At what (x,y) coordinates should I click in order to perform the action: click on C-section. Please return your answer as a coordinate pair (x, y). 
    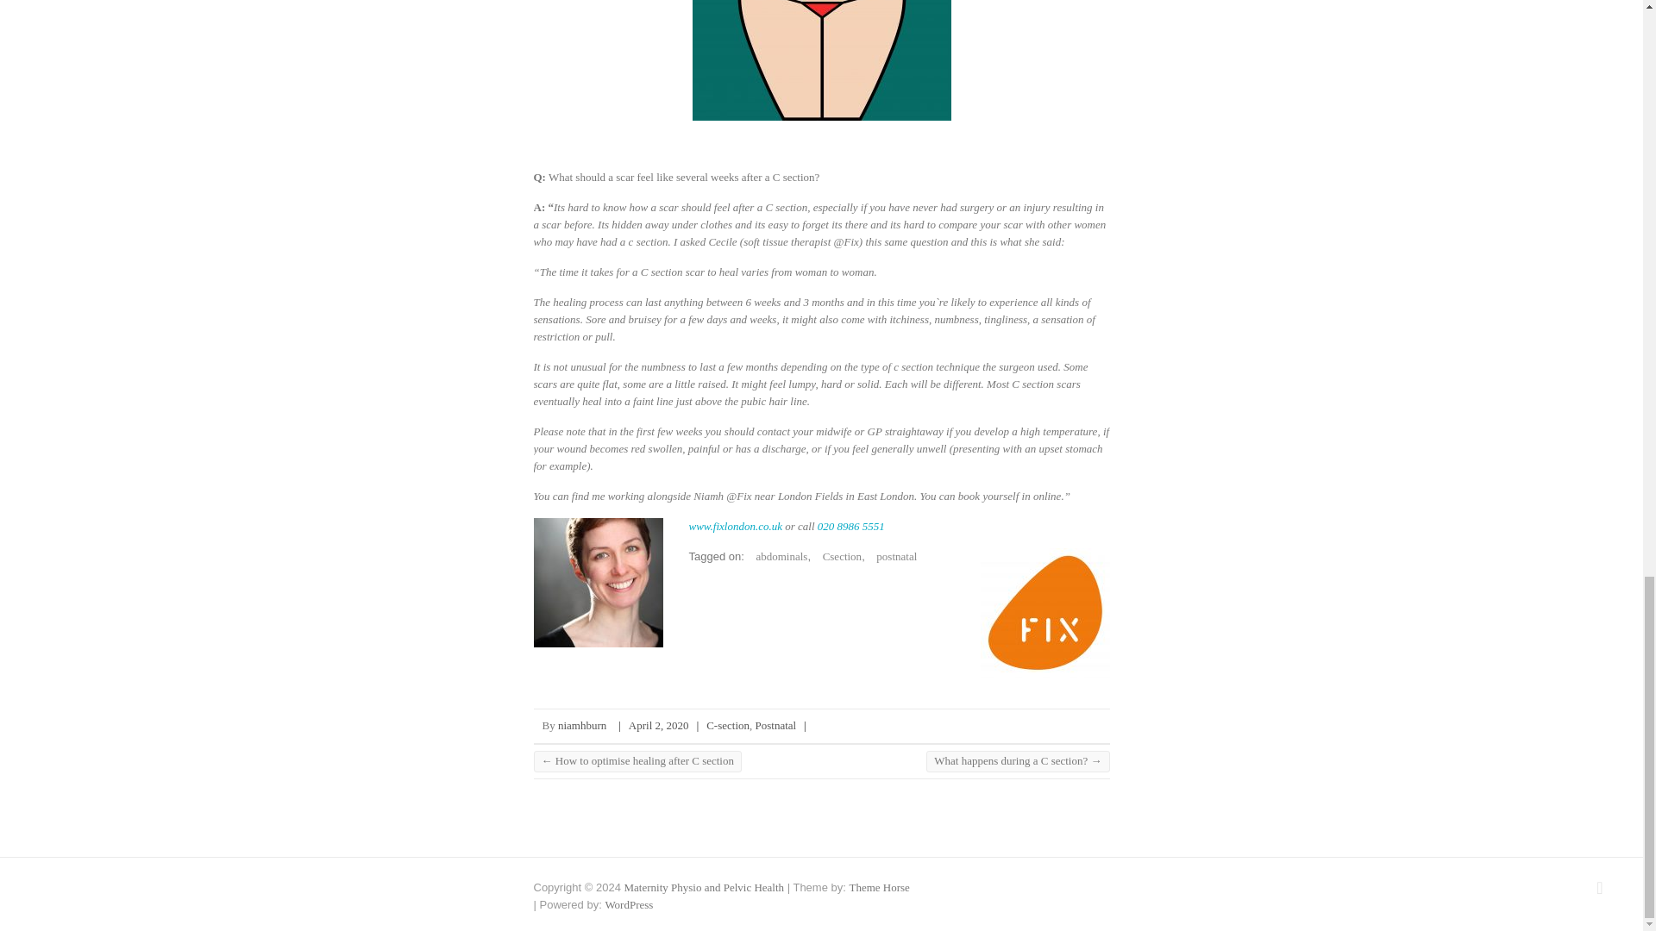
    Looking at the image, I should click on (728, 724).